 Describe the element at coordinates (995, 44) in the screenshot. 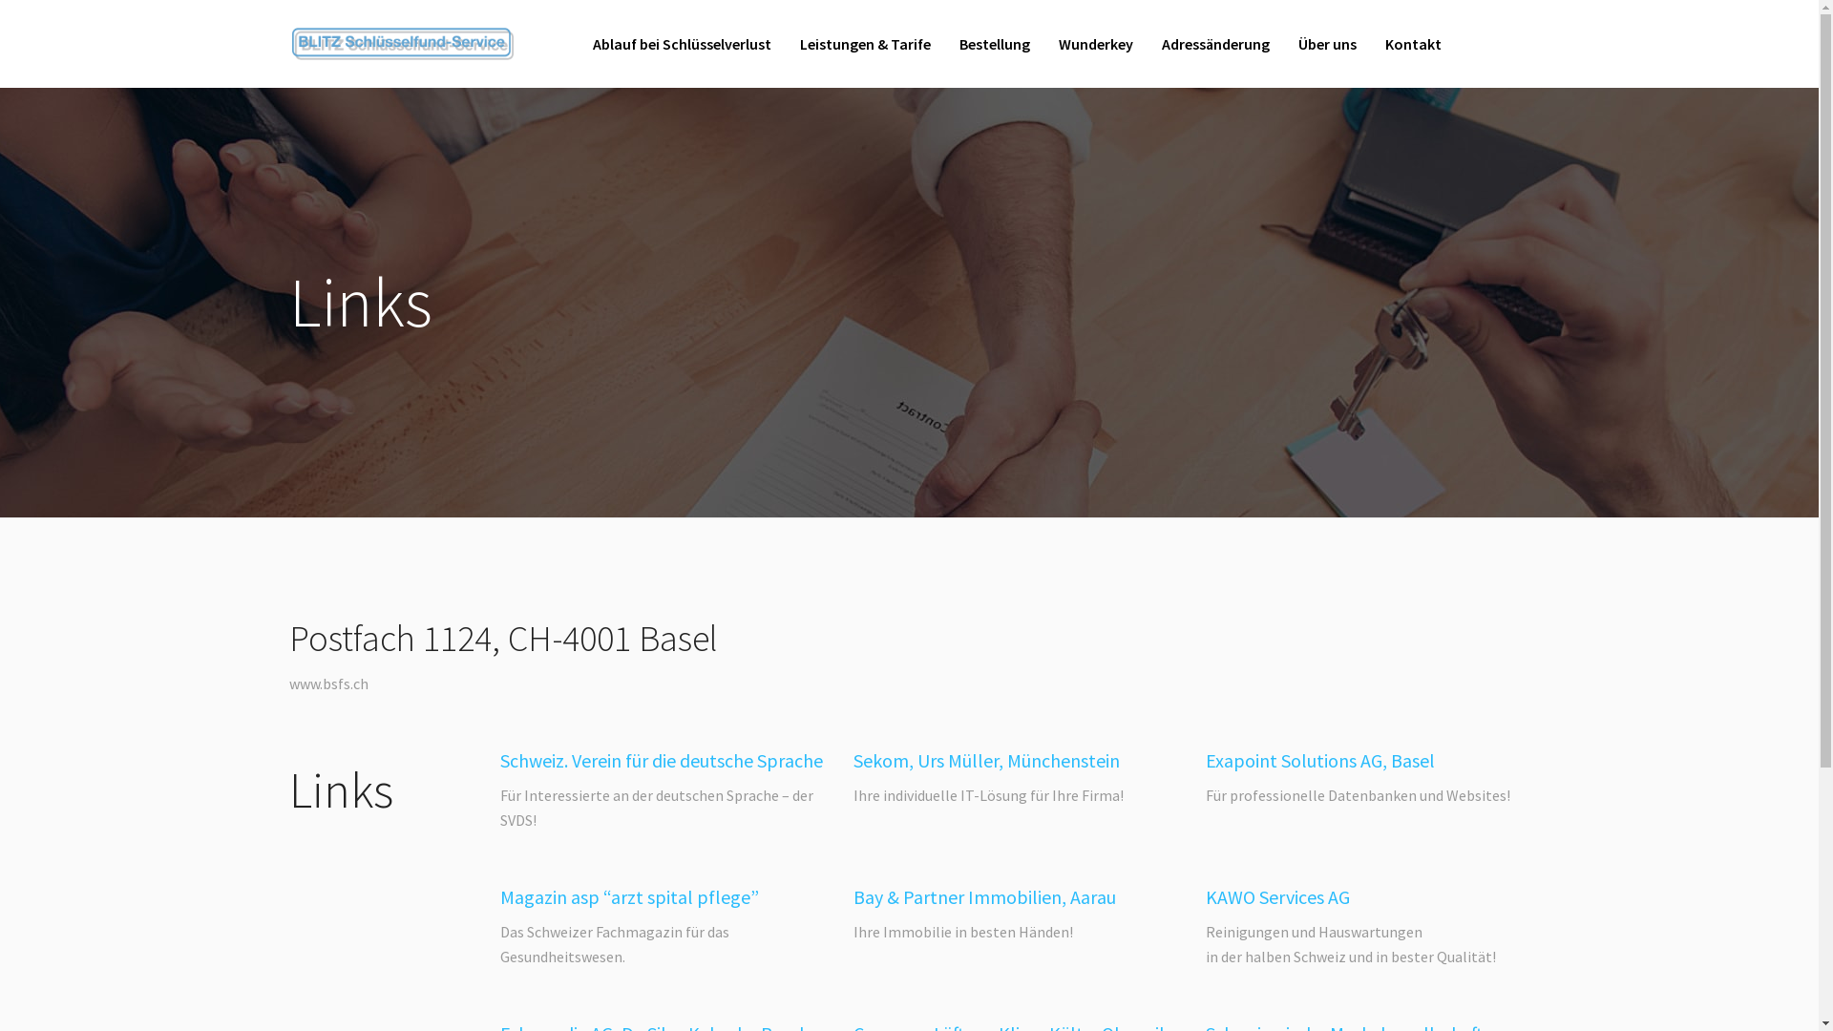

I see `Bestellung` at that location.